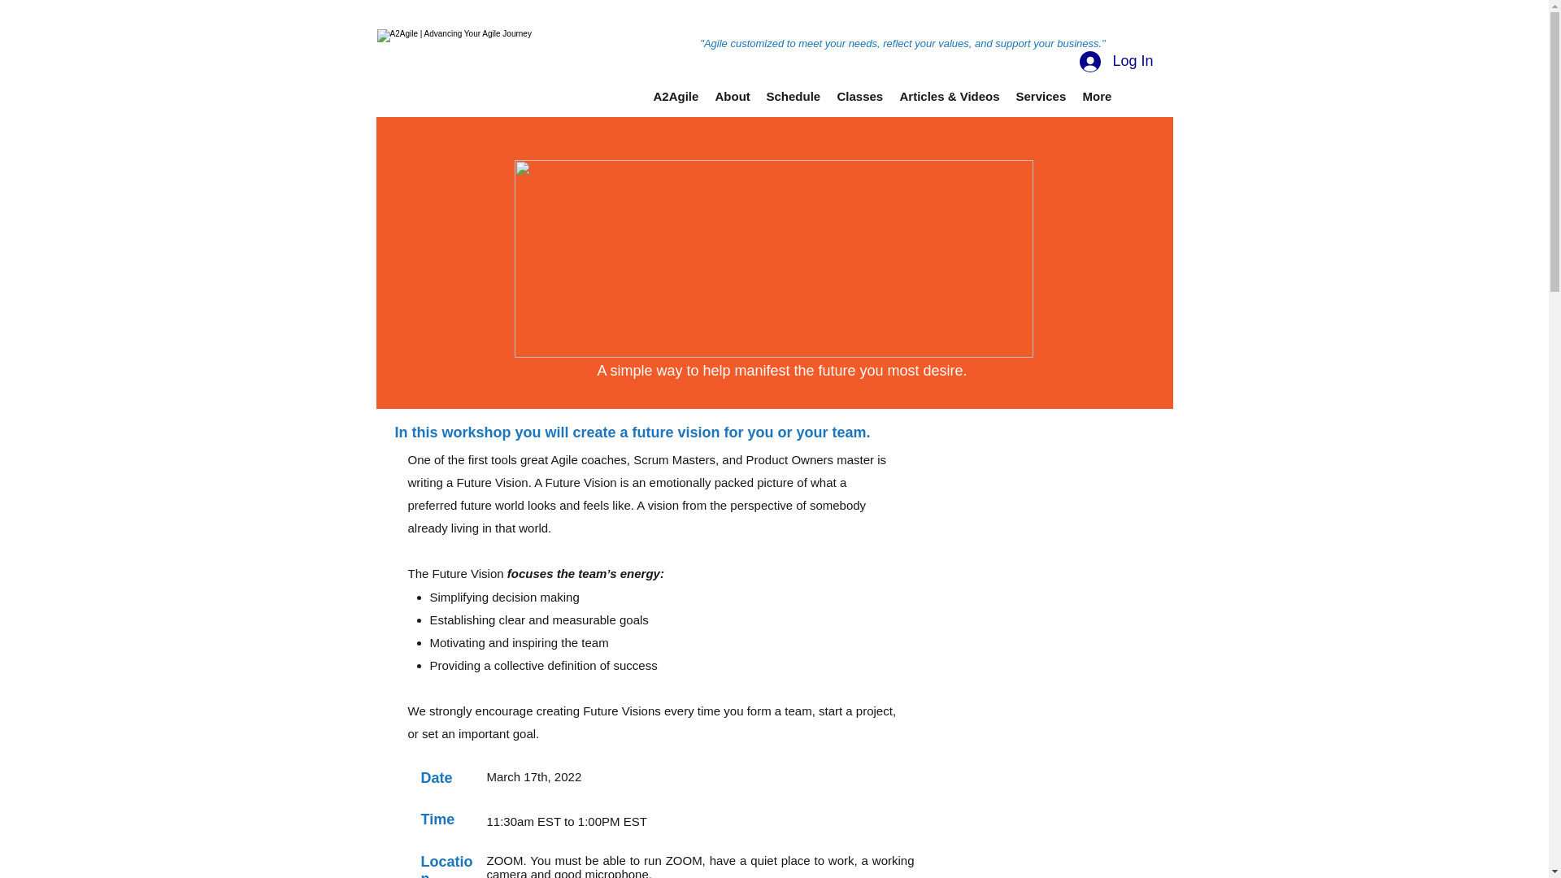 The width and height of the screenshot is (1561, 878). What do you see at coordinates (1041, 96) in the screenshot?
I see `Services` at bounding box center [1041, 96].